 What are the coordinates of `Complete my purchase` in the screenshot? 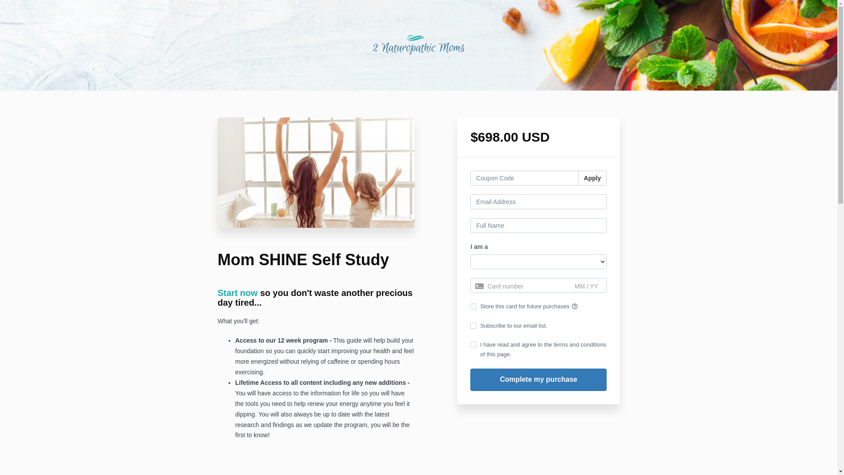 It's located at (538, 380).